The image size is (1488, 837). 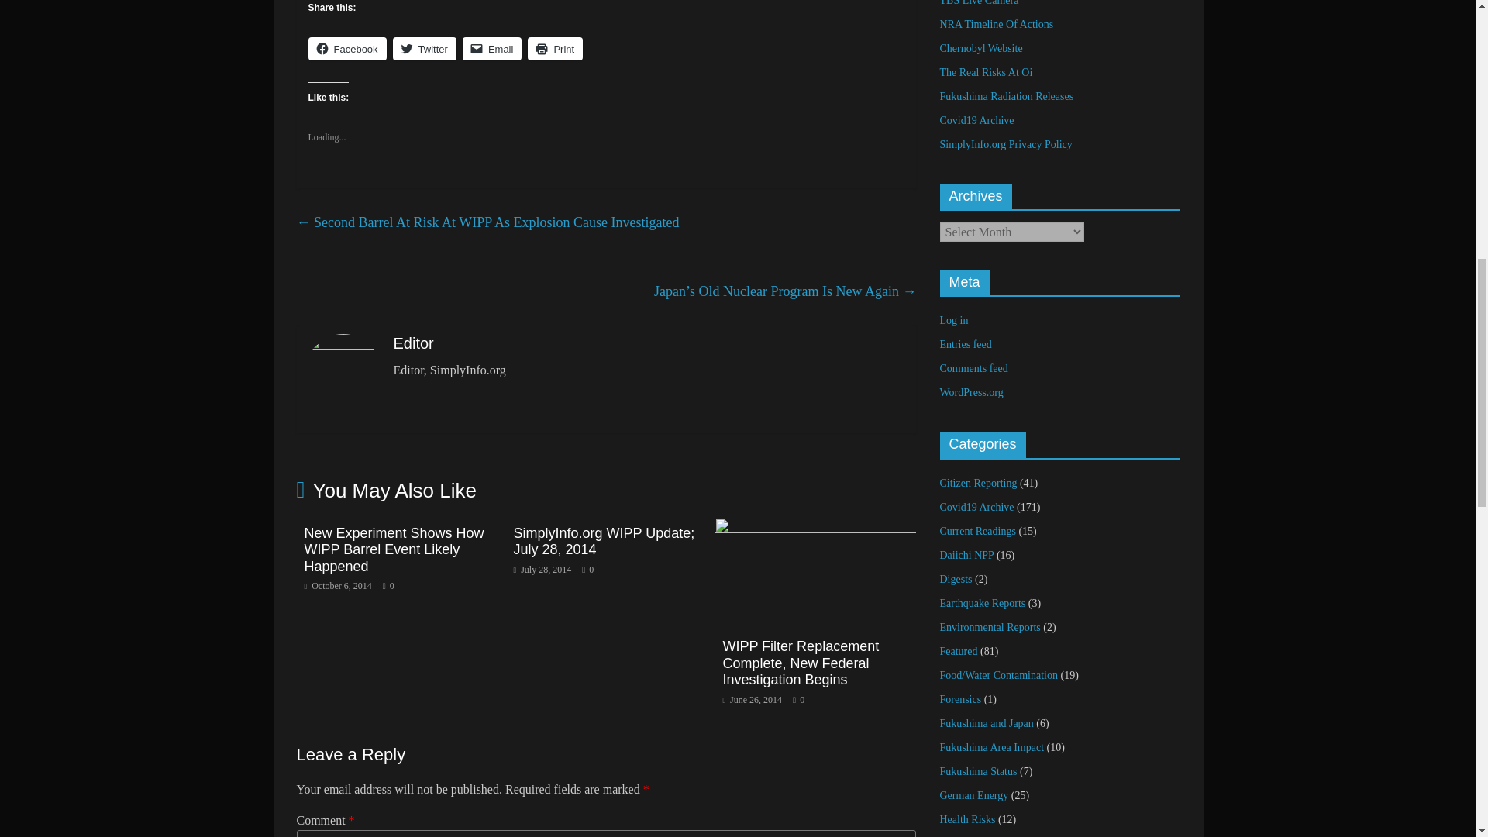 What do you see at coordinates (492, 48) in the screenshot?
I see `Click to email a link to a friend` at bounding box center [492, 48].